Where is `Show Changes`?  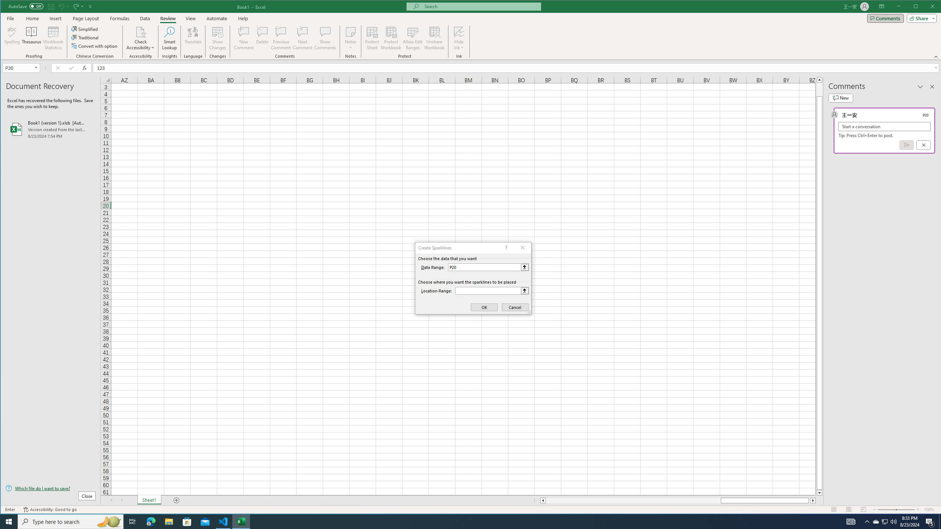
Show Changes is located at coordinates (217, 38).